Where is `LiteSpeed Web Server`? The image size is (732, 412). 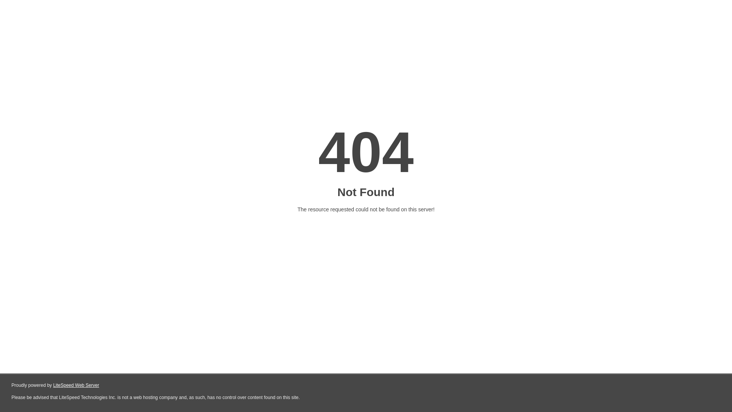 LiteSpeed Web Server is located at coordinates (76, 385).